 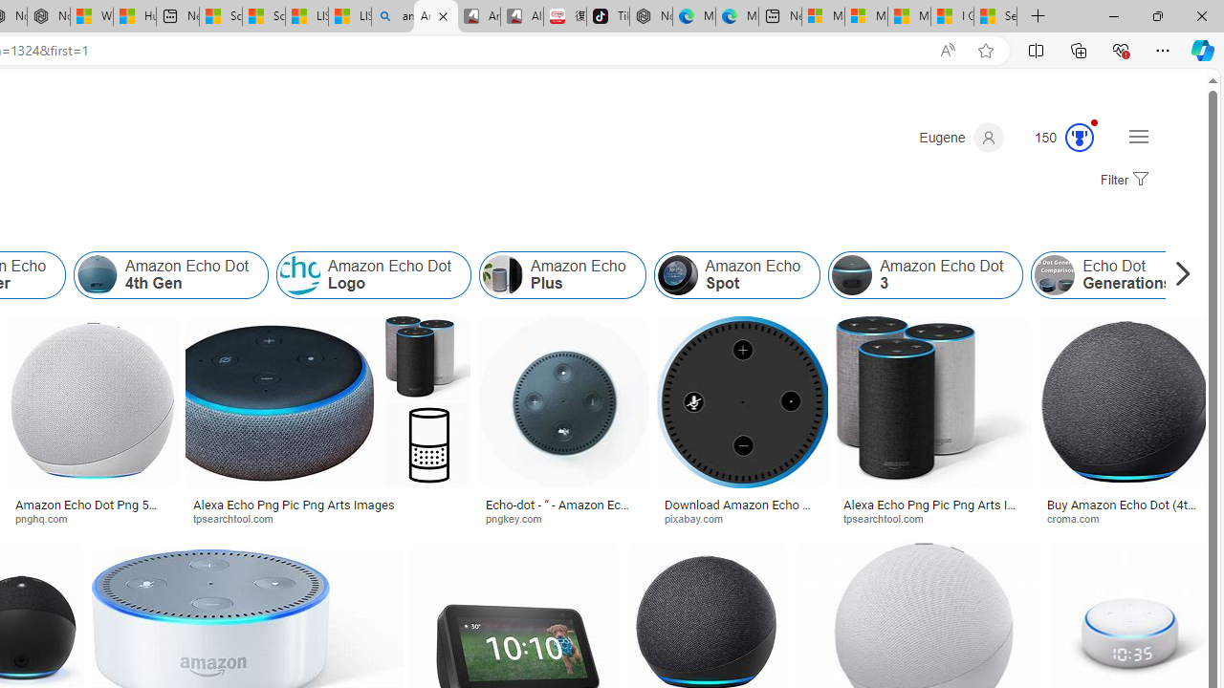 I want to click on amazon - Search, so click(x=392, y=17).